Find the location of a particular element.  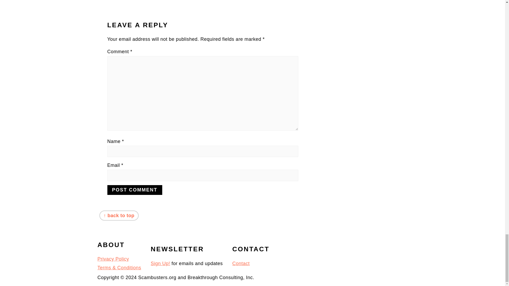

Contact is located at coordinates (241, 263).